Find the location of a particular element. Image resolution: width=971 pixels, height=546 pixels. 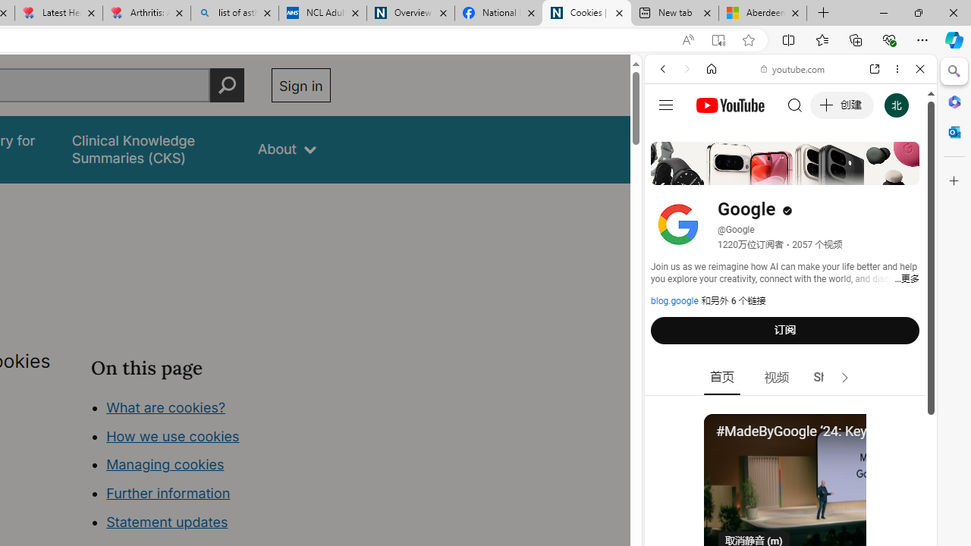

Enter Immersive Reader (F9) is located at coordinates (718, 40).